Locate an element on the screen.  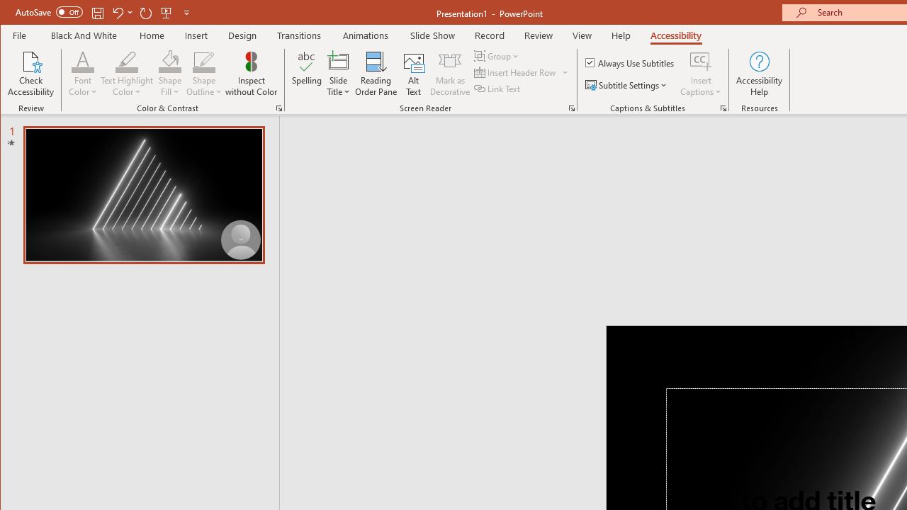
Subtitle Settings is located at coordinates (628, 85).